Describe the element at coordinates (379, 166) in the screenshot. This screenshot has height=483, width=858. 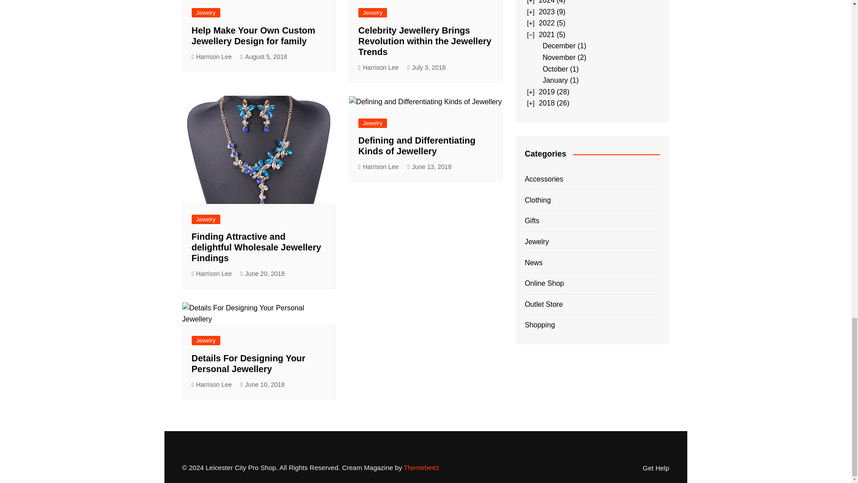
I see `Harrison Lee` at that location.